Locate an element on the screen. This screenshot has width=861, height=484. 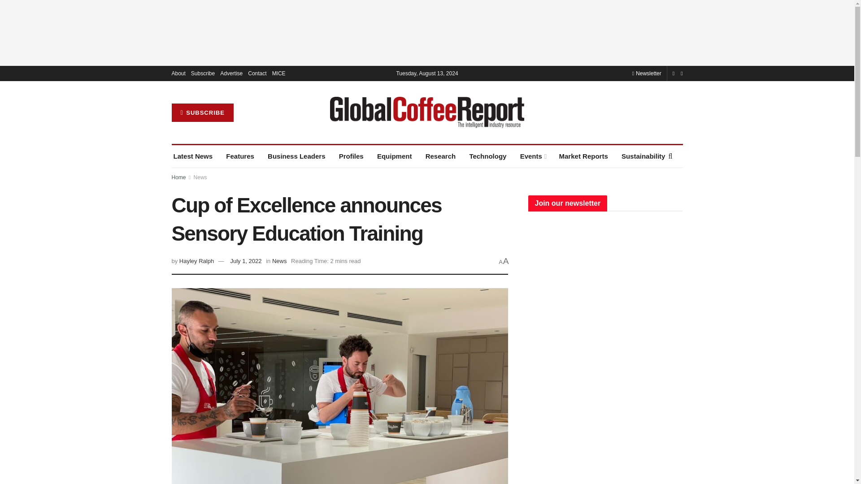
Technology is located at coordinates (487, 156).